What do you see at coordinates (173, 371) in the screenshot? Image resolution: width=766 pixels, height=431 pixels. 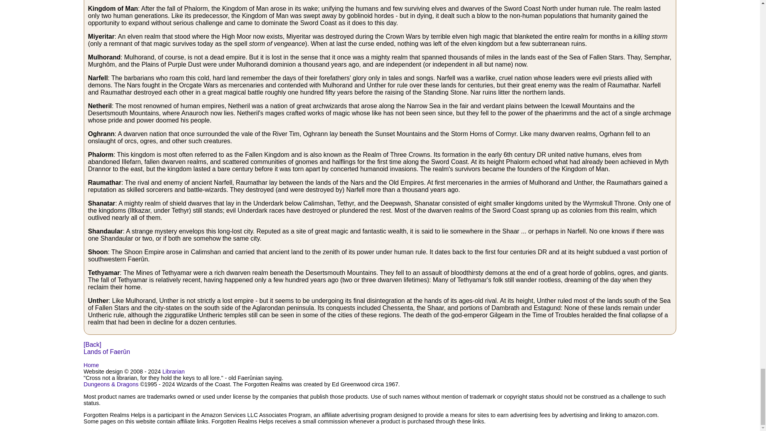 I see `Librarian` at bounding box center [173, 371].